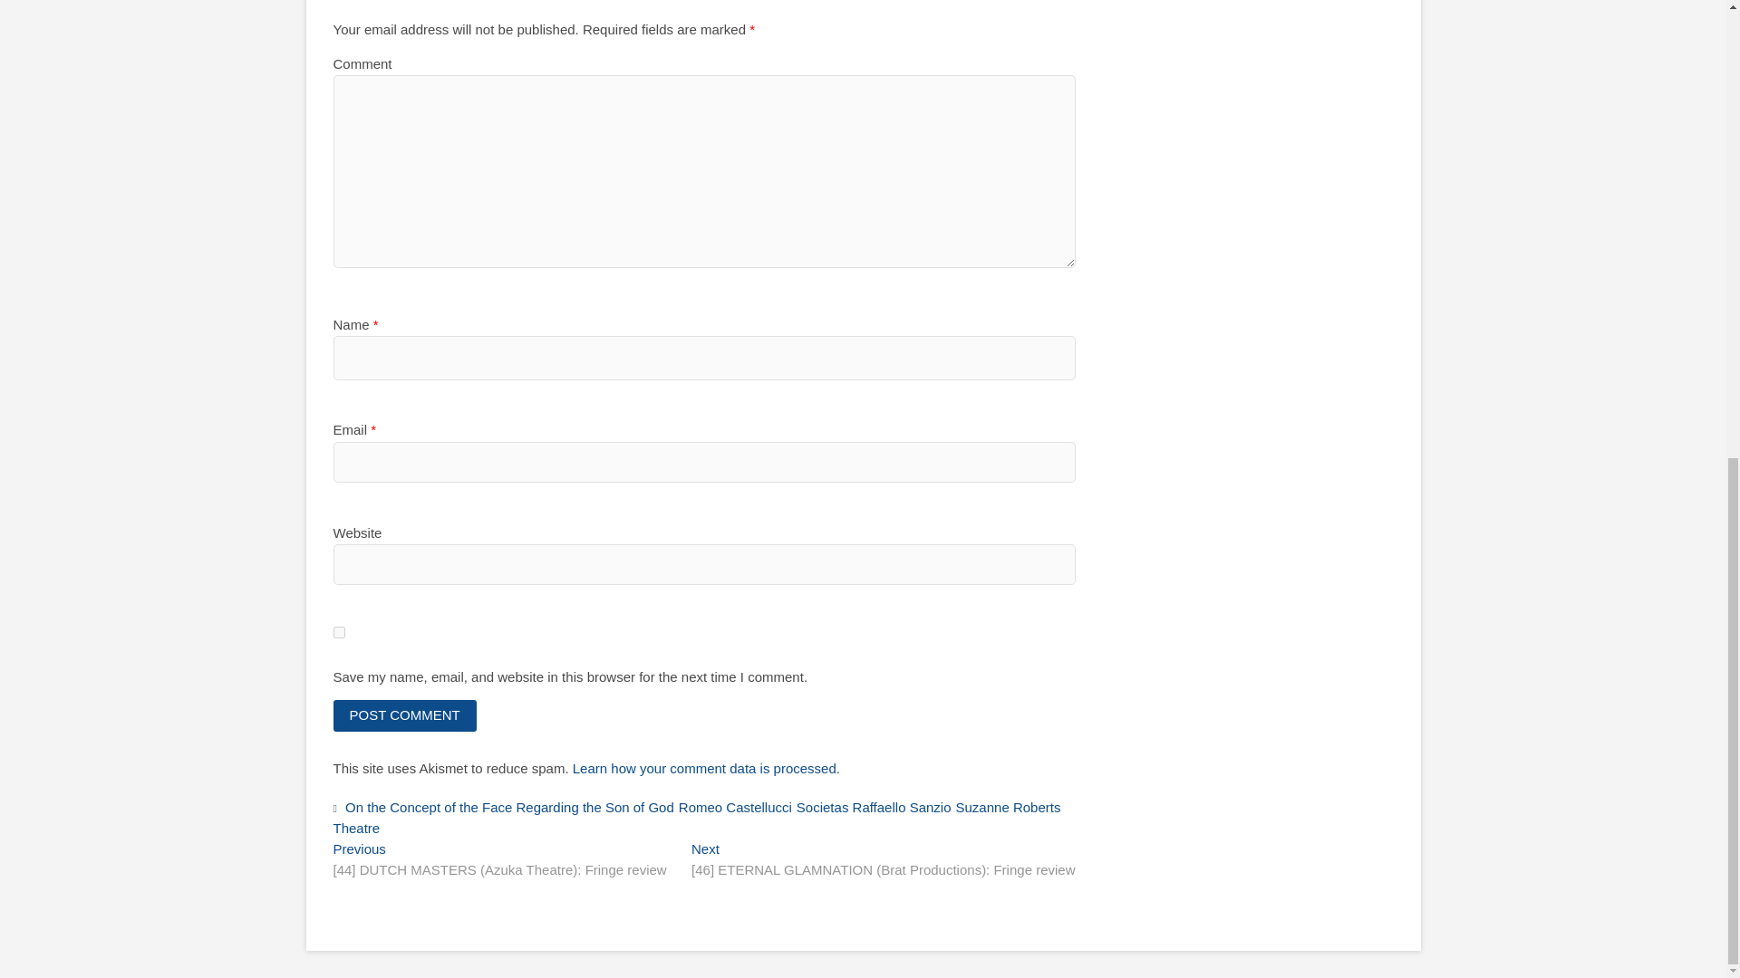 The width and height of the screenshot is (1740, 978). I want to click on Learn how your comment data is processed, so click(704, 768).